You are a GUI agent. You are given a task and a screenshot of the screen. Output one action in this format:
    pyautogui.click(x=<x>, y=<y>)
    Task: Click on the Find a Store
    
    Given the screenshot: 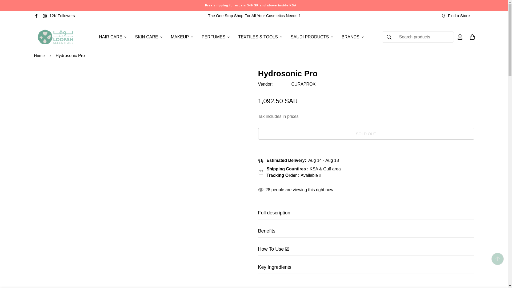 What is the action you would take?
    pyautogui.click(x=455, y=16)
    